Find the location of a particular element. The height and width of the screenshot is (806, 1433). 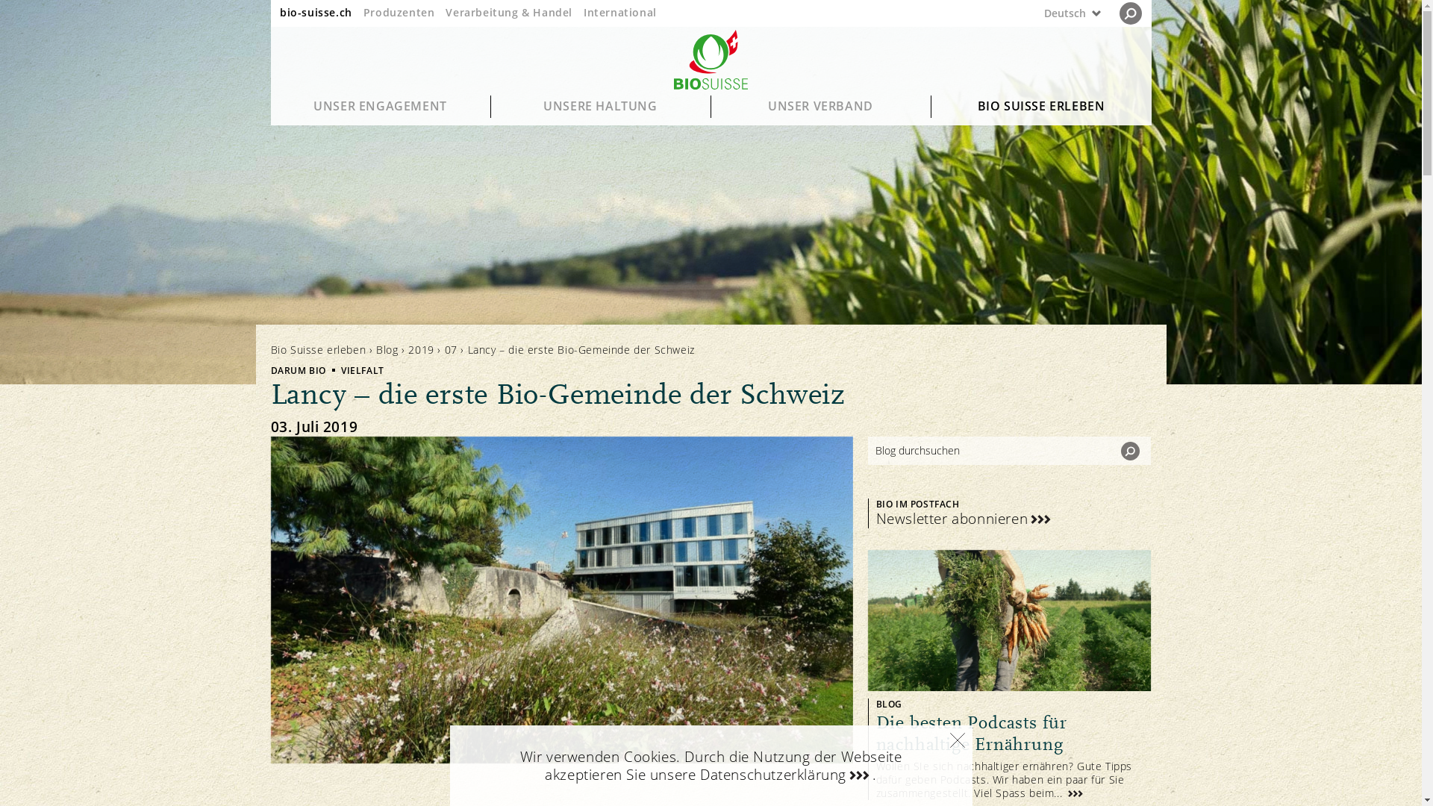

UNSERE HALTUNG is located at coordinates (602, 107).